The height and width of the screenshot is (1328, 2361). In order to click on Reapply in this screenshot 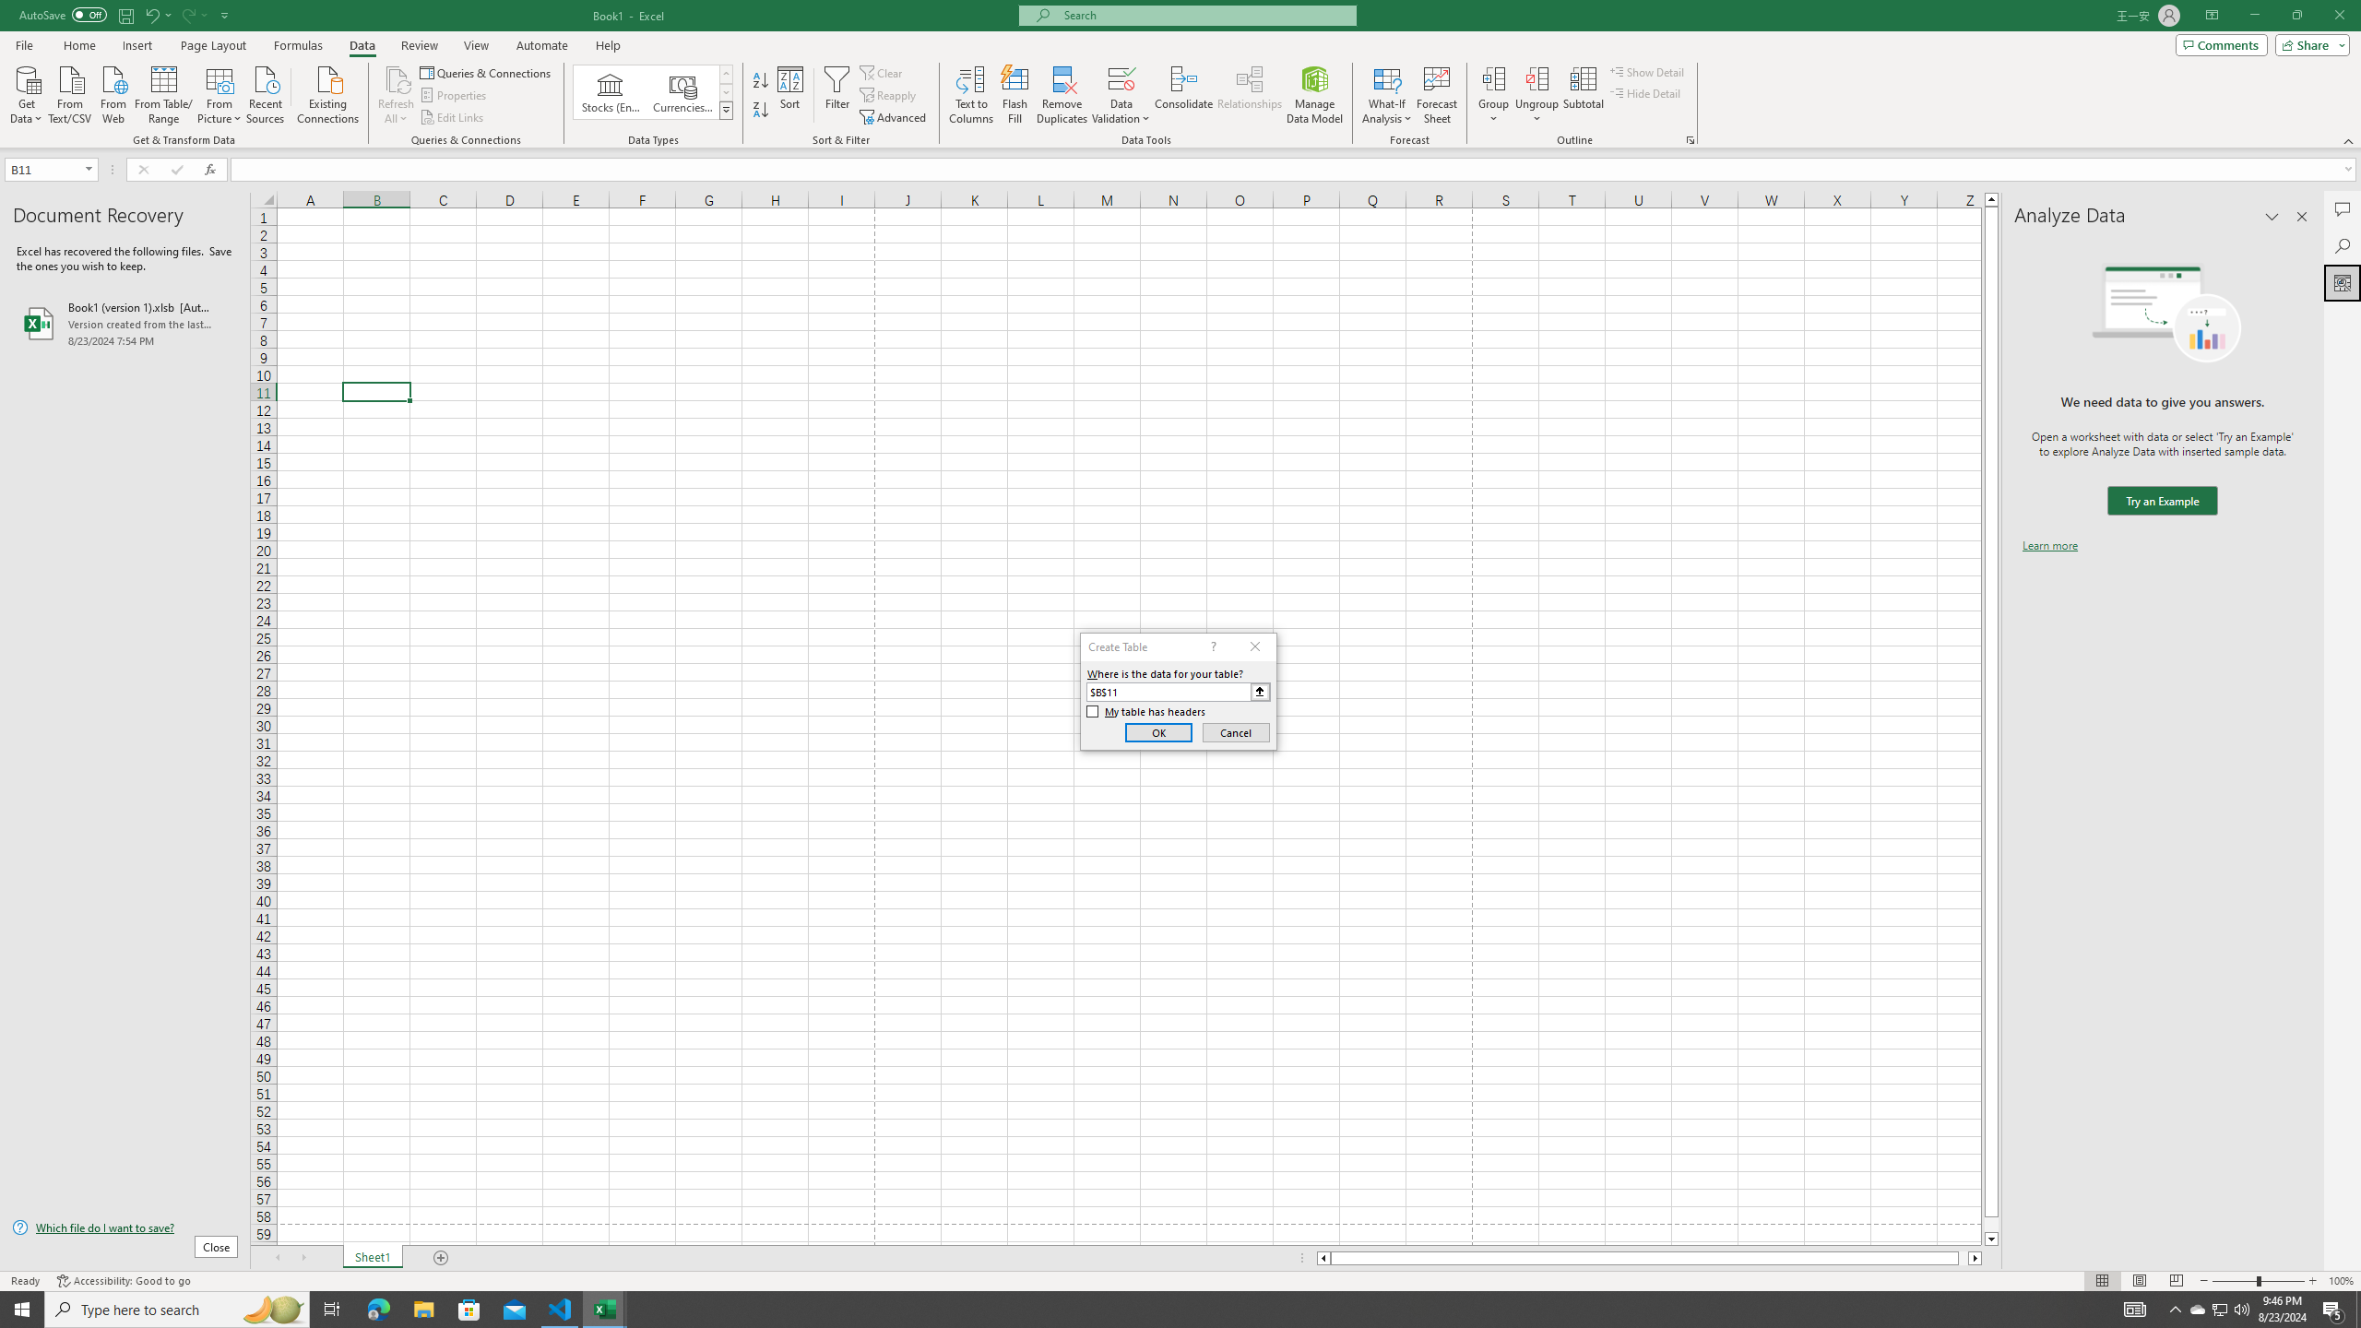, I will do `click(889, 96)`.